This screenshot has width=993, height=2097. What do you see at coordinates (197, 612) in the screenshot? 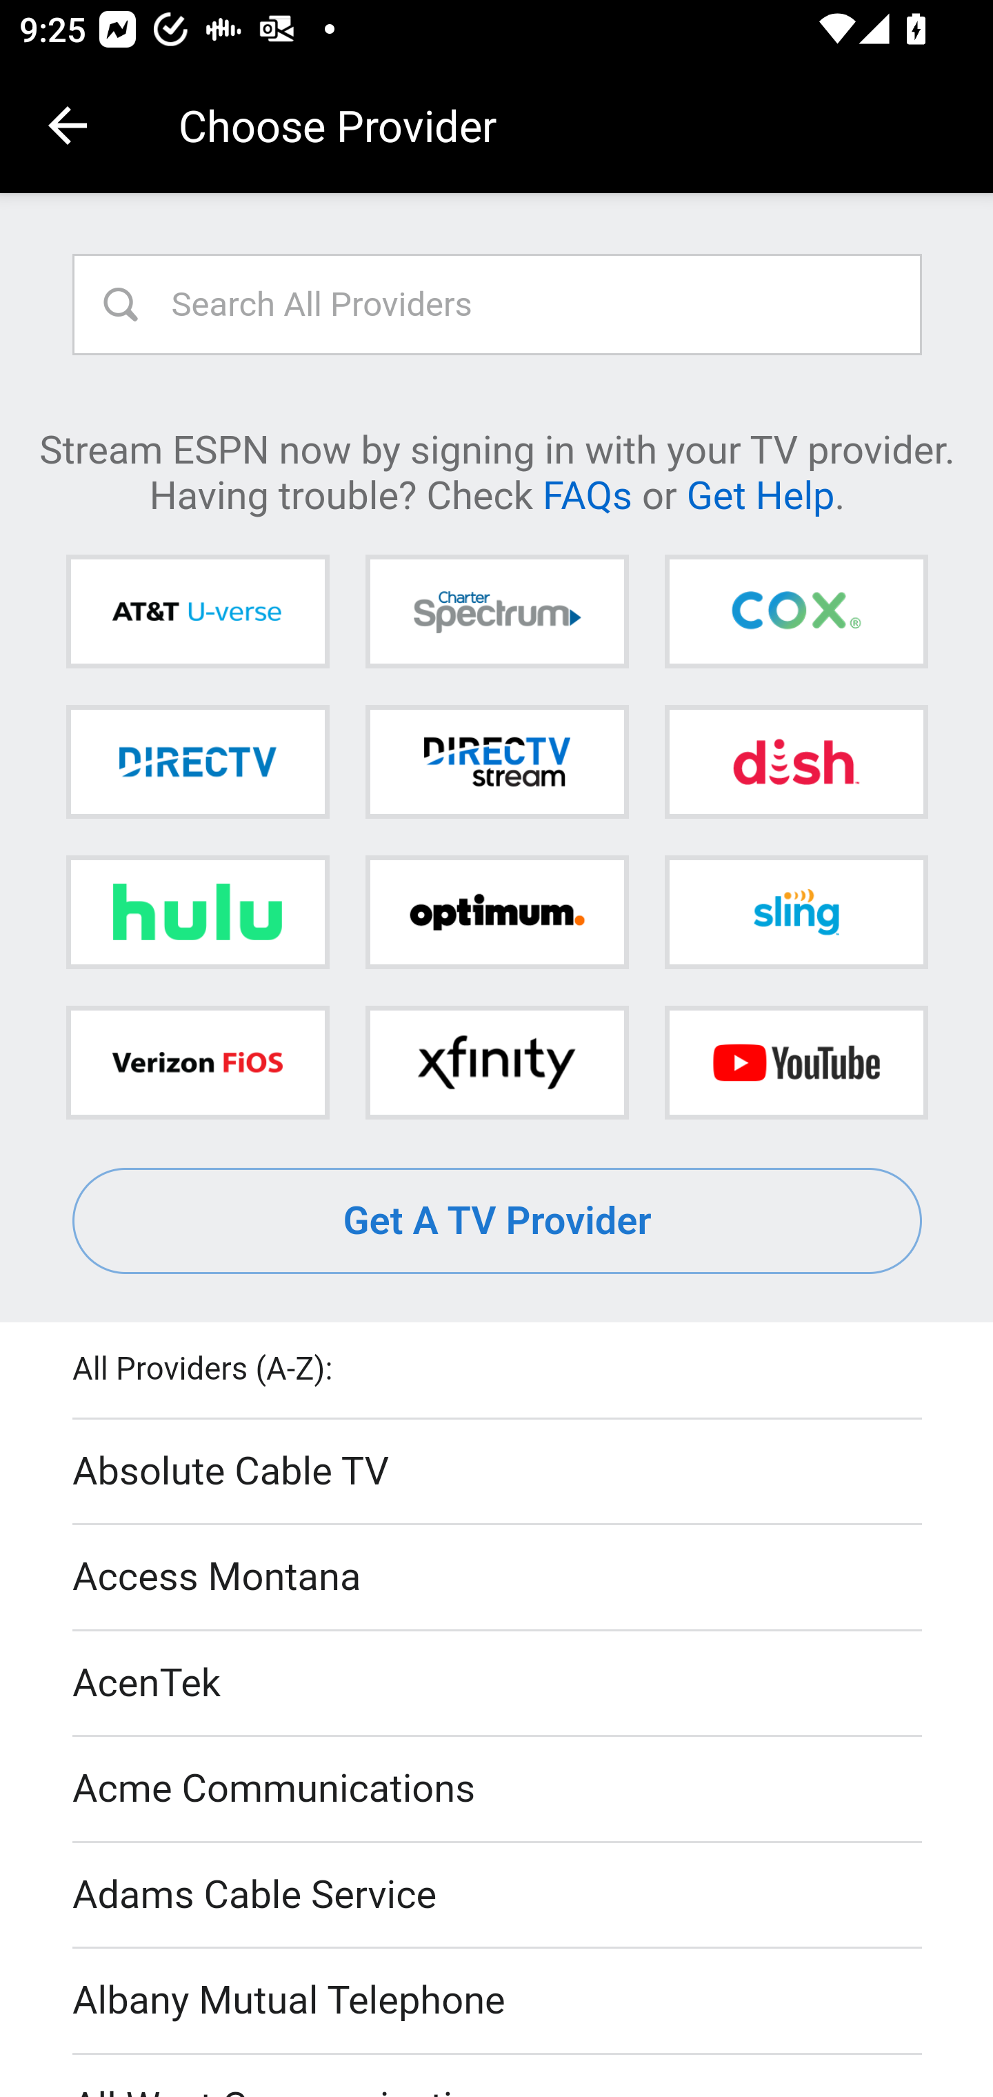
I see `AT&T U-verse` at bounding box center [197, 612].